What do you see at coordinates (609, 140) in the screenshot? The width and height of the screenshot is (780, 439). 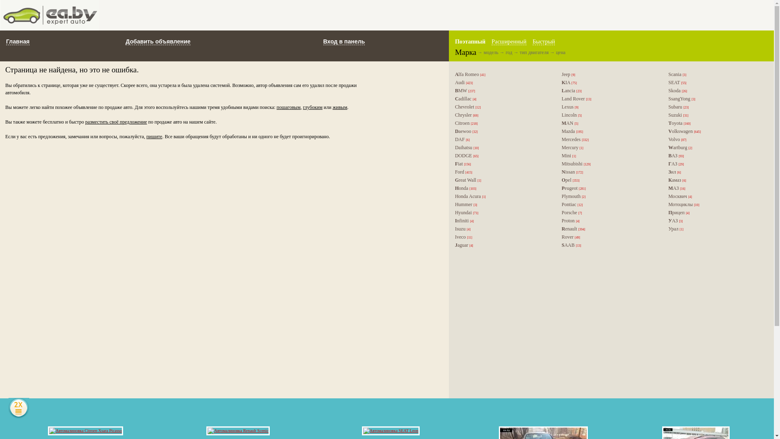 I see `Mercedes [332]` at bounding box center [609, 140].